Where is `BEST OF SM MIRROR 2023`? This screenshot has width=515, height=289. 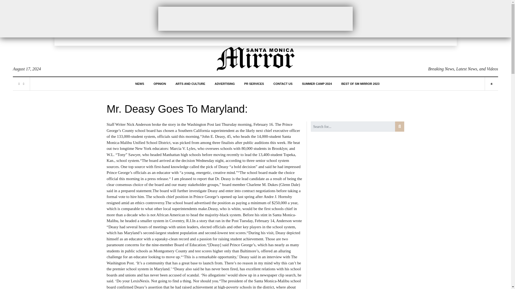 BEST OF SM MIRROR 2023 is located at coordinates (360, 84).